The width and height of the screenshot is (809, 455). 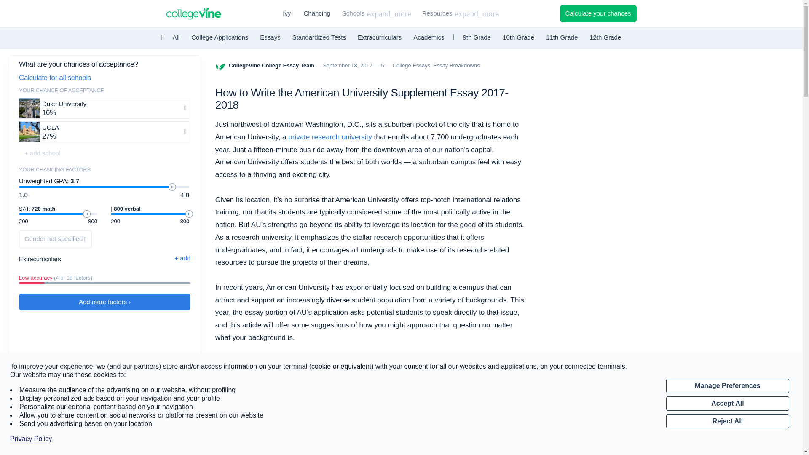 I want to click on 10th Grade, so click(x=518, y=38).